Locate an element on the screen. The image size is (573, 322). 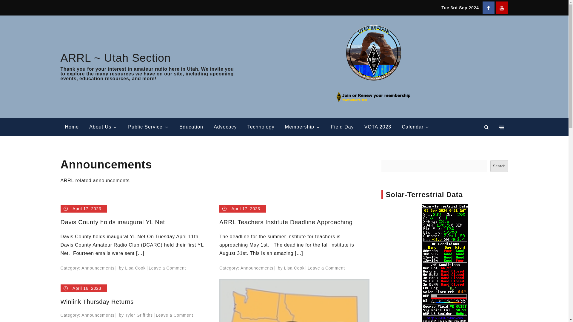
Davis County holds inaugural YL Net is located at coordinates (135, 222).